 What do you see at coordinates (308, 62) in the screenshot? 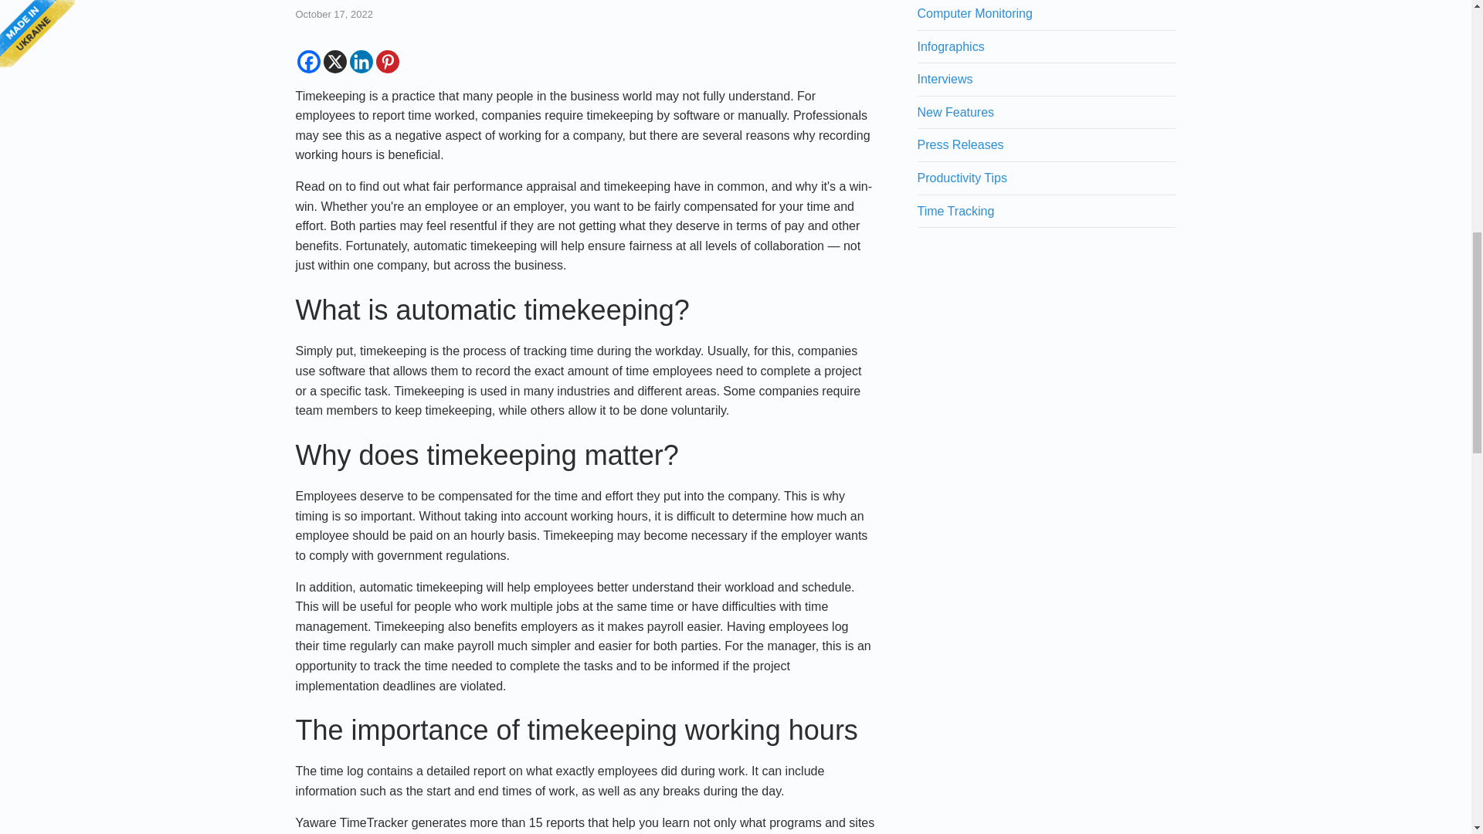
I see `Facebook` at bounding box center [308, 62].